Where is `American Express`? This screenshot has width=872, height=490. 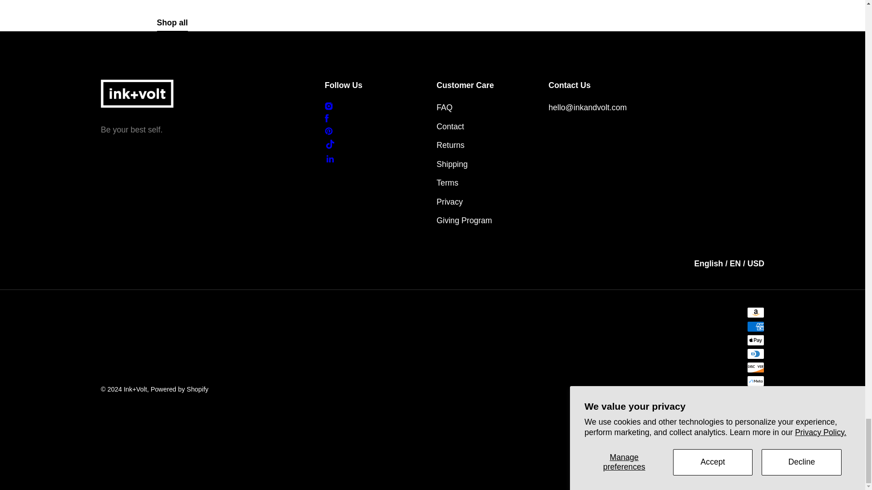 American Express is located at coordinates (756, 327).